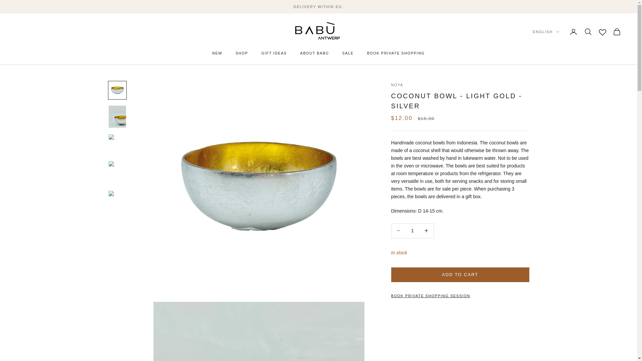 The width and height of the screenshot is (642, 361). I want to click on BOOK PRIVATE SHOPPING, so click(396, 53).